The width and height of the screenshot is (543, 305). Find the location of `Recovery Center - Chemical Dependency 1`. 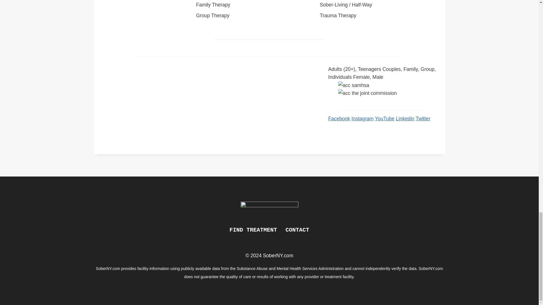

Recovery Center - Chemical Dependency 1 is located at coordinates (387, 85).